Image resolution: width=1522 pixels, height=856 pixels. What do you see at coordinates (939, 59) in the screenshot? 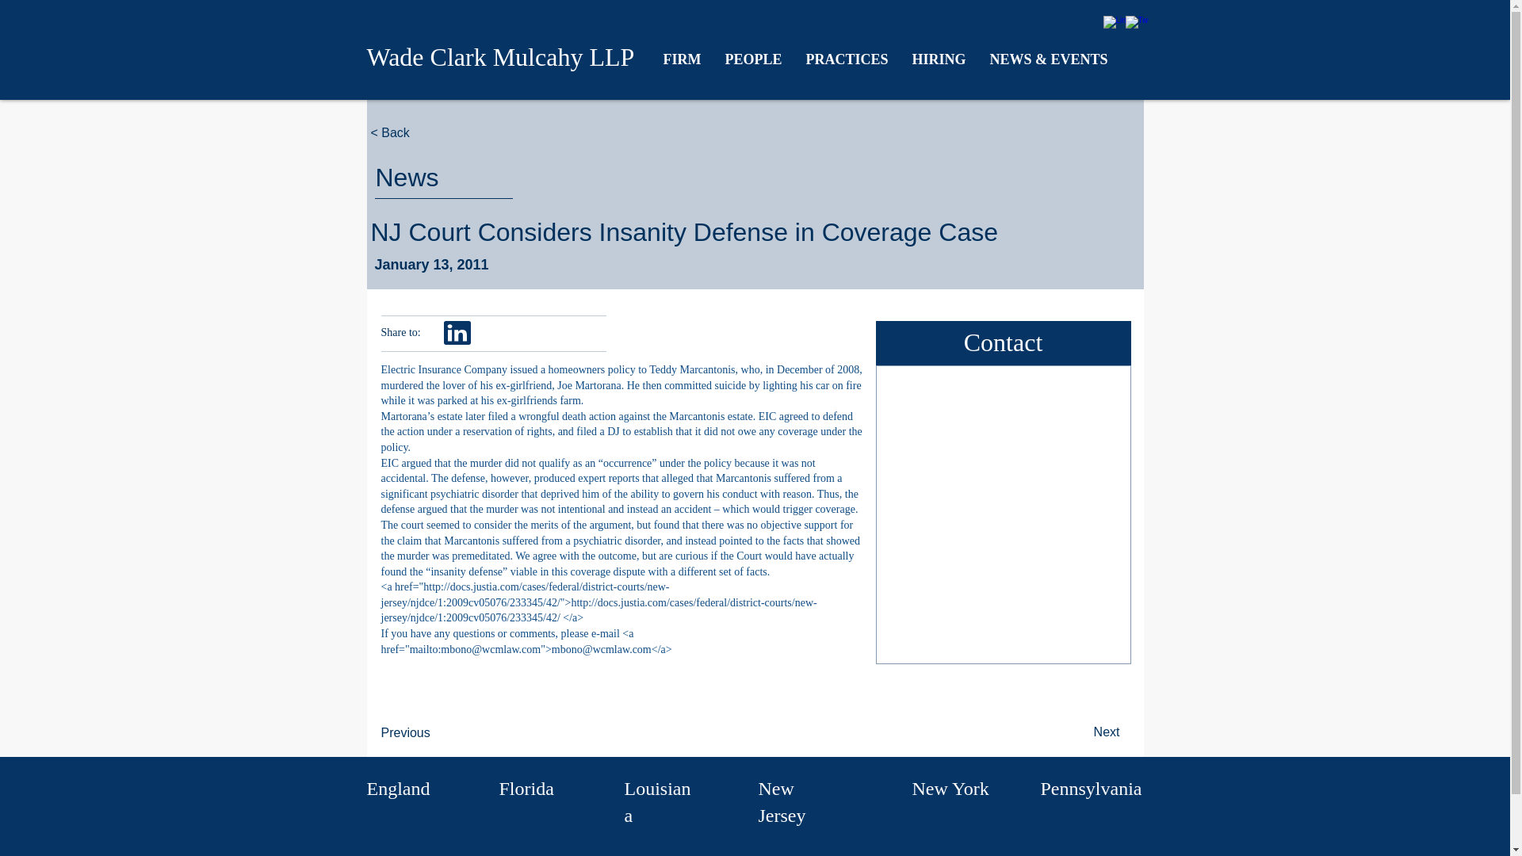
I see `HIRING` at bounding box center [939, 59].